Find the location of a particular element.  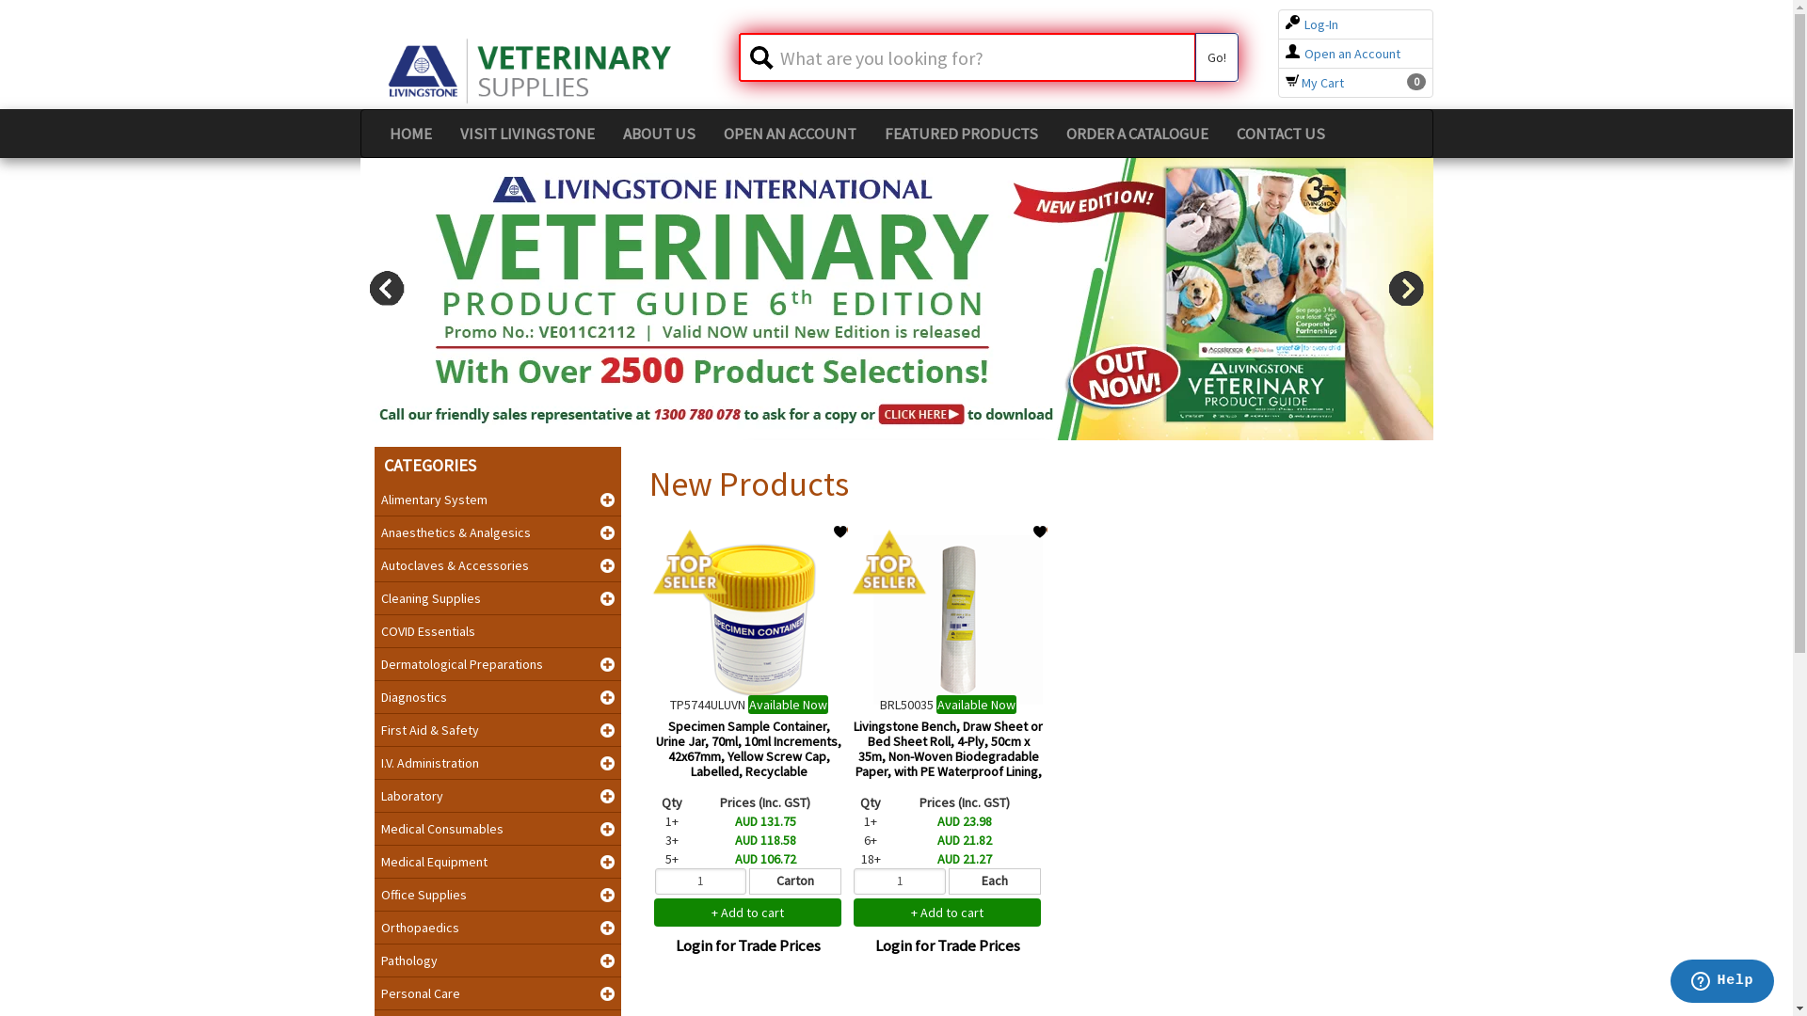

Diagnostics is located at coordinates (499, 697).